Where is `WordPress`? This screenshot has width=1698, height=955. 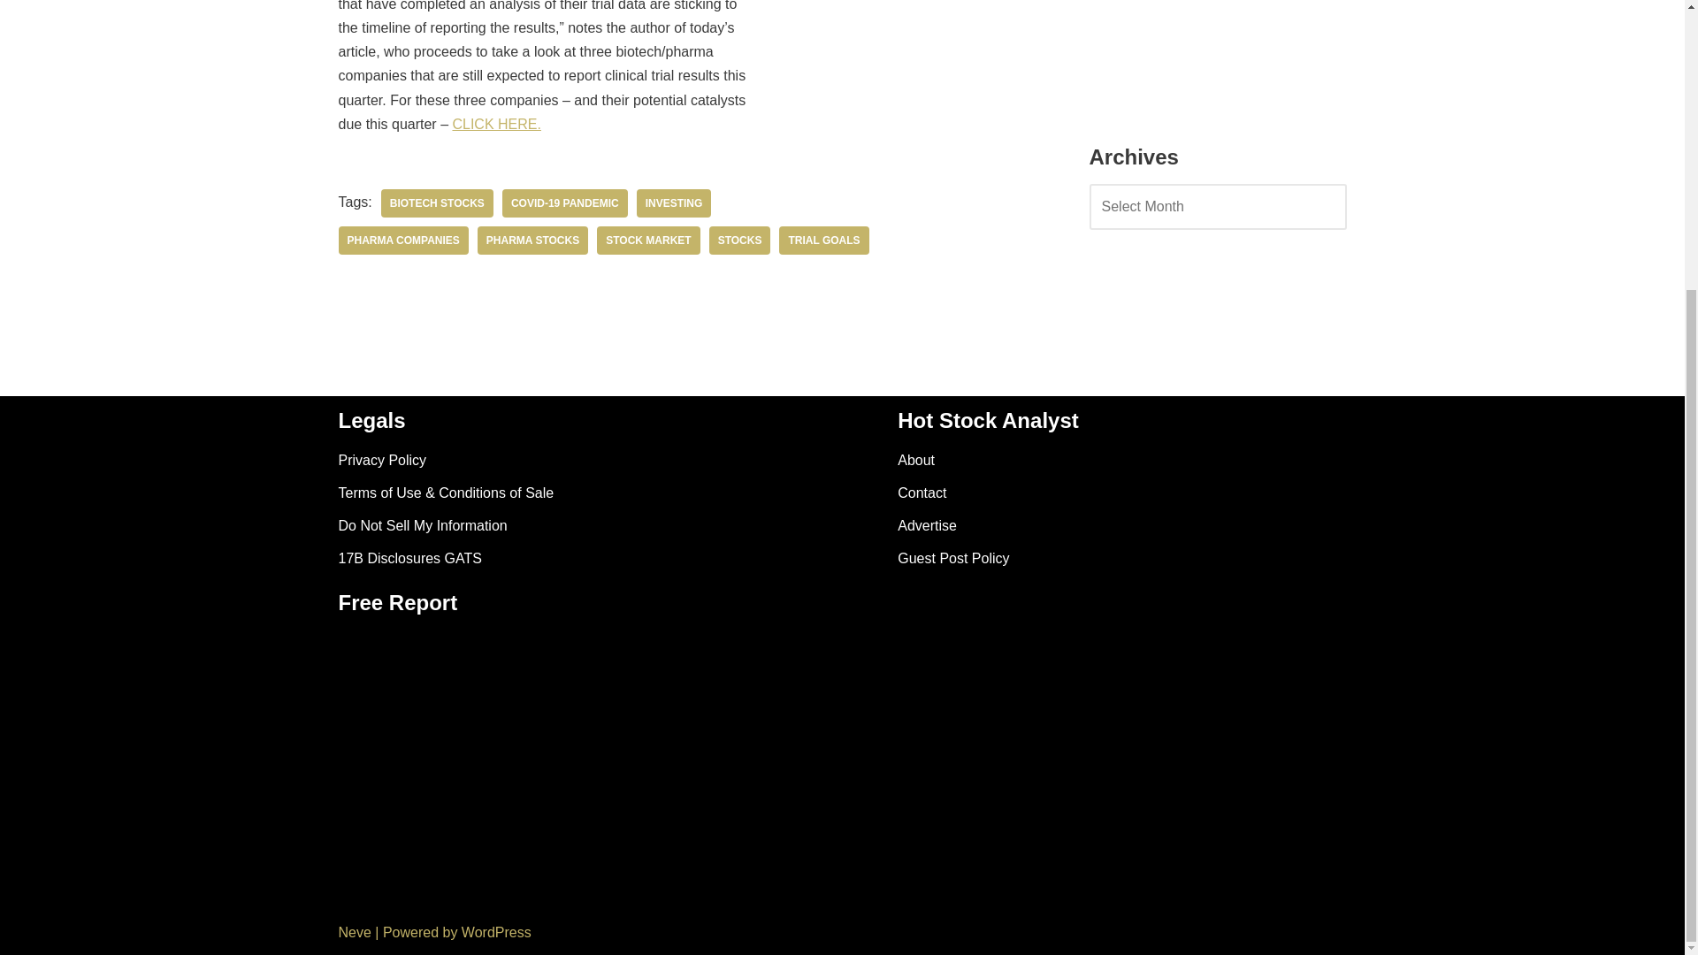
WordPress is located at coordinates (496, 932).